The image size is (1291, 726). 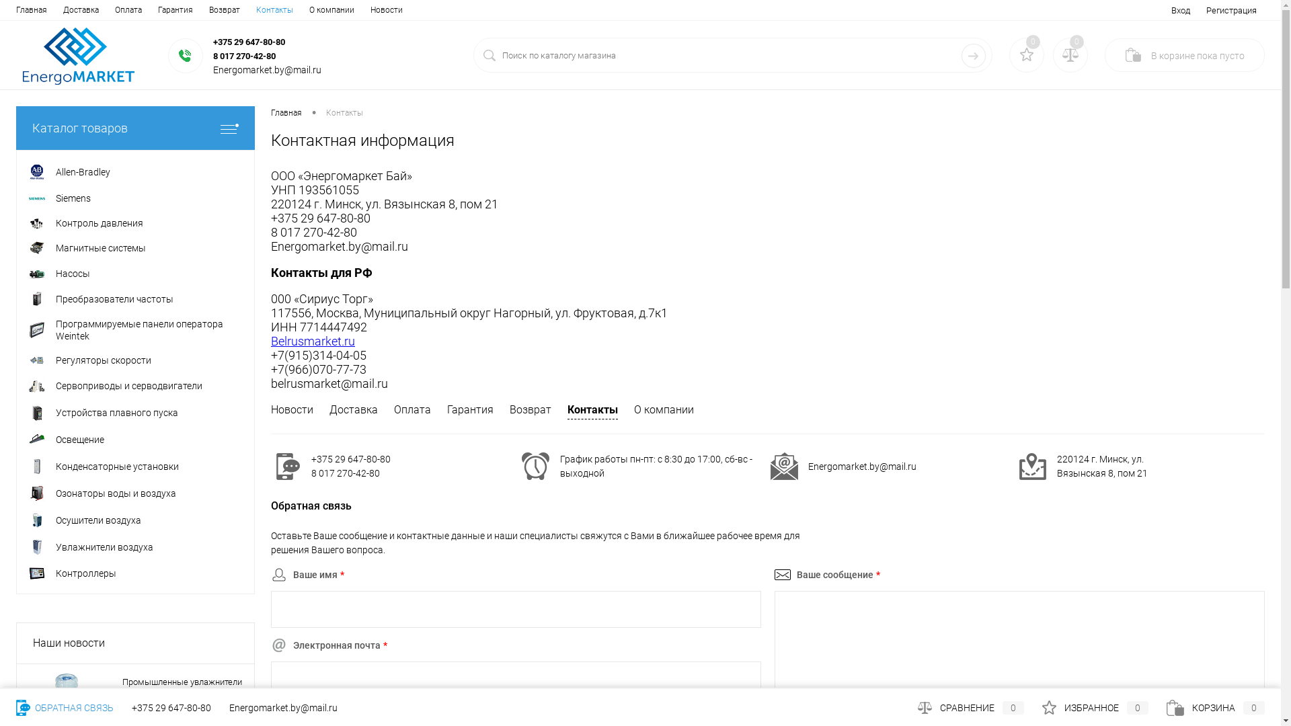 I want to click on Allen-Bradley, so click(x=136, y=172).